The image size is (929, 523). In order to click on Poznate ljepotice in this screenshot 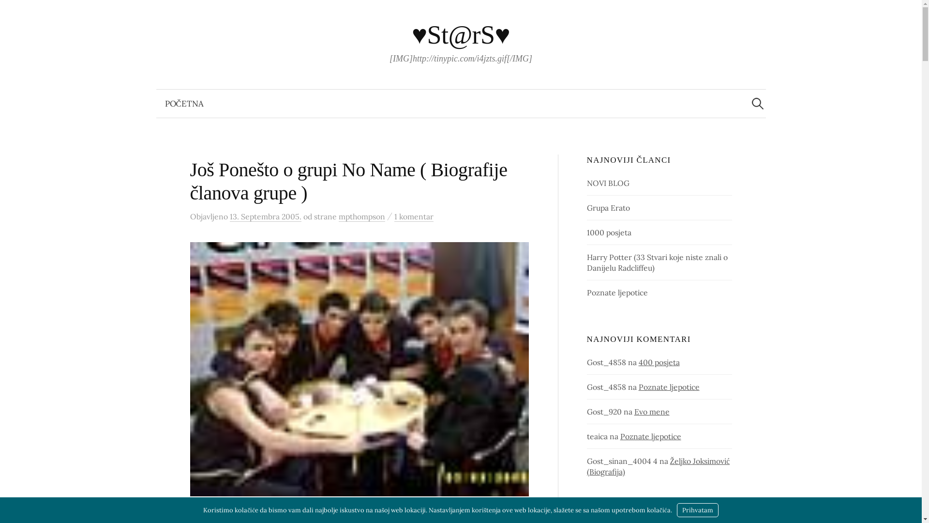, I will do `click(669, 387)`.